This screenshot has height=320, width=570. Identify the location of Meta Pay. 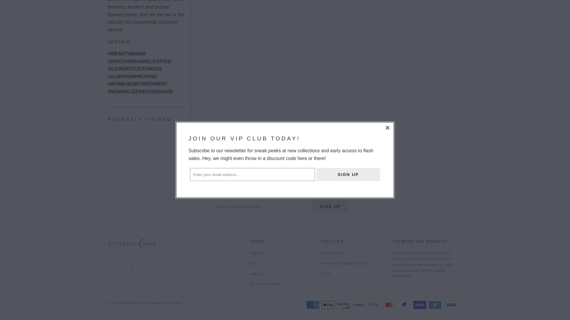
(359, 305).